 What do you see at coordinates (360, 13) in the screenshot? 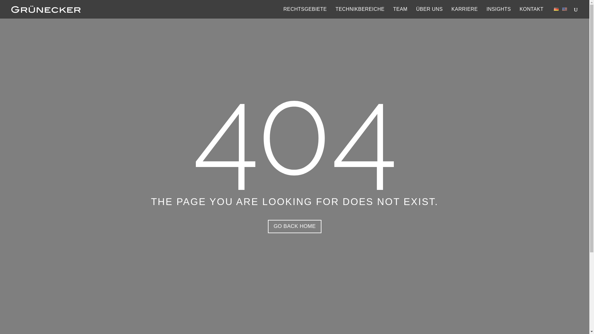
I see `TECHNIKBEREICHE` at bounding box center [360, 13].